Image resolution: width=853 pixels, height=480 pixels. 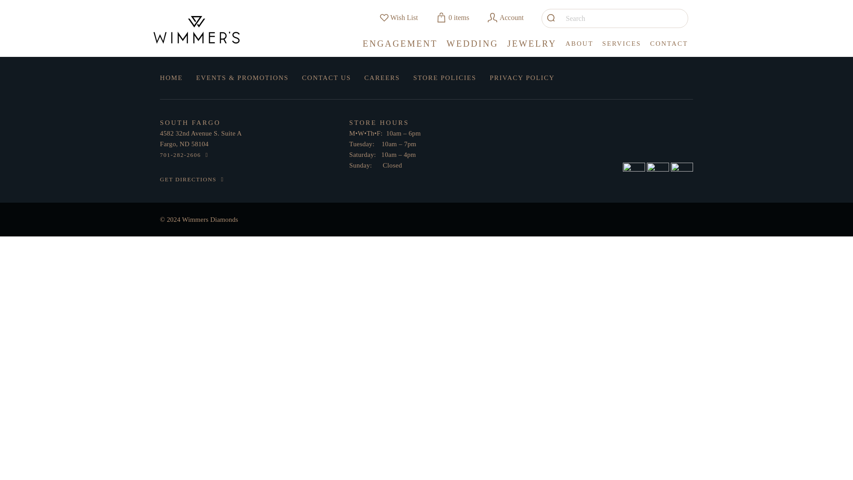 What do you see at coordinates (444, 77) in the screenshot?
I see `STORE POLICIES` at bounding box center [444, 77].